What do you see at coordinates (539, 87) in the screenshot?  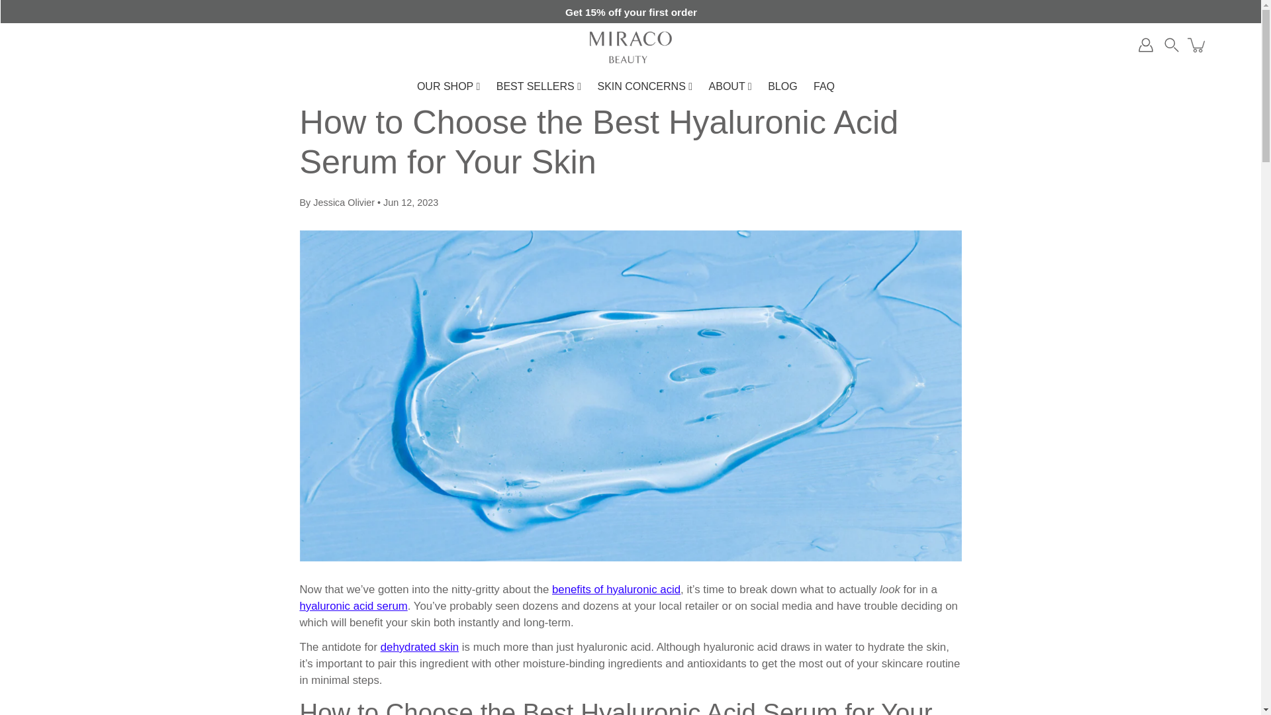 I see `BEST SELLERS` at bounding box center [539, 87].